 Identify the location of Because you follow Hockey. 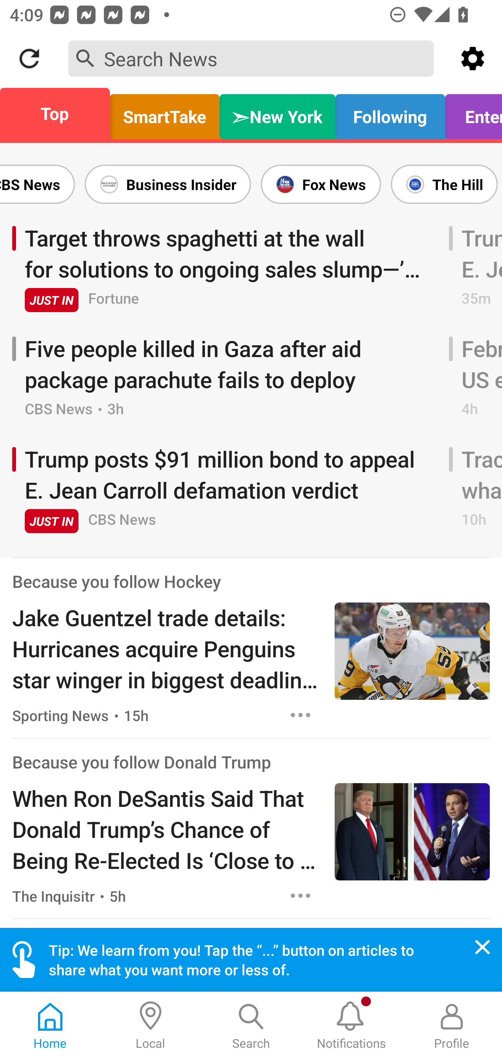
(116, 581).